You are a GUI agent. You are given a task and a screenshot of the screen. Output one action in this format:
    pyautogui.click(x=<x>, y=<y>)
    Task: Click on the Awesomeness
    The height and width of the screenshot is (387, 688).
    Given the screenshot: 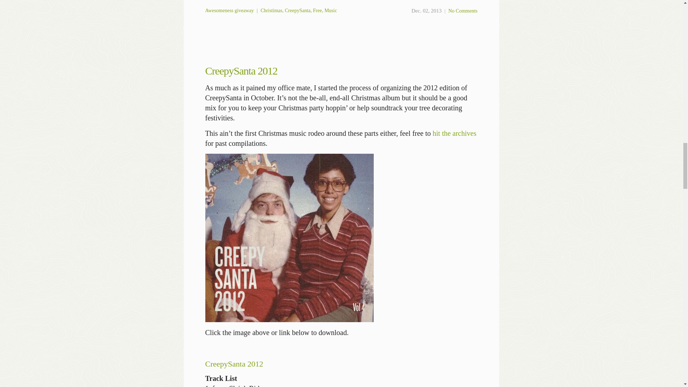 What is the action you would take?
    pyautogui.click(x=219, y=10)
    